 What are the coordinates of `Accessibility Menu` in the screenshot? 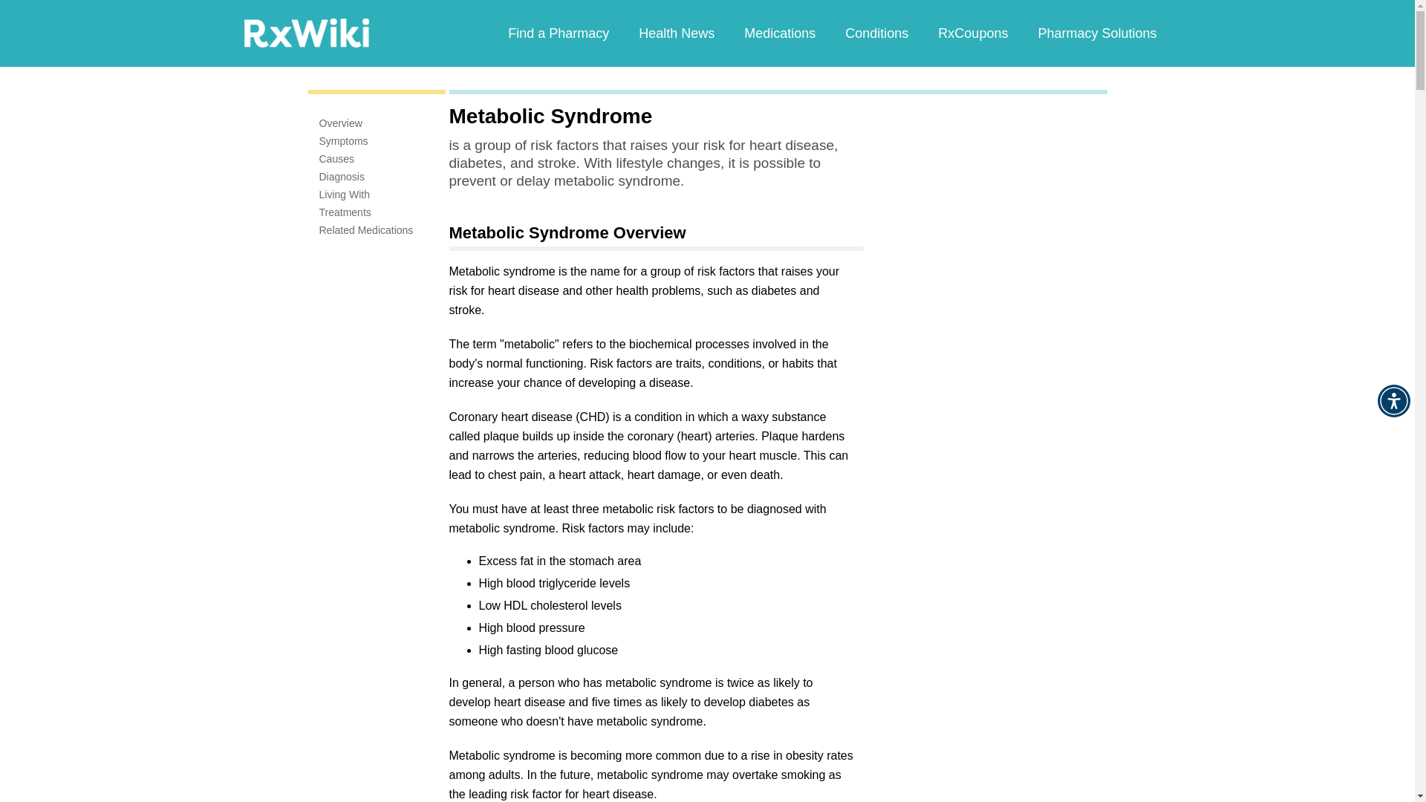 It's located at (1393, 401).